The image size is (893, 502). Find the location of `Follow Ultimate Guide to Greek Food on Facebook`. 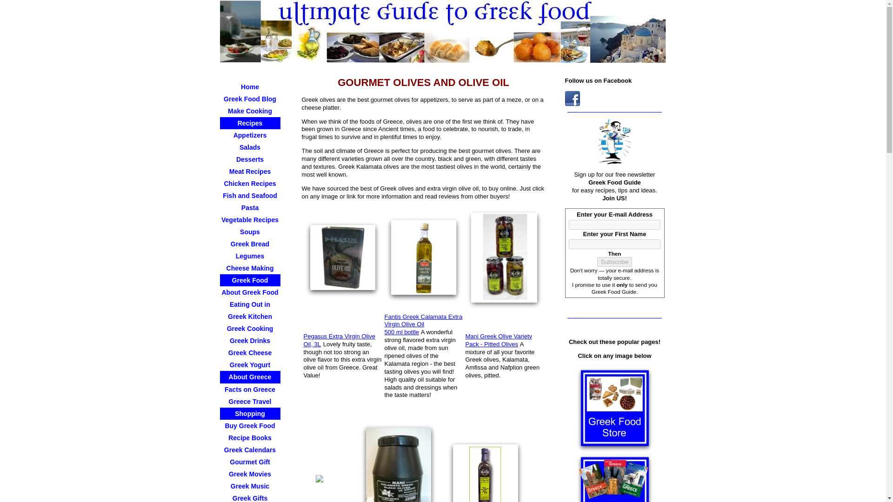

Follow Ultimate Guide to Greek Food on Facebook is located at coordinates (572, 98).